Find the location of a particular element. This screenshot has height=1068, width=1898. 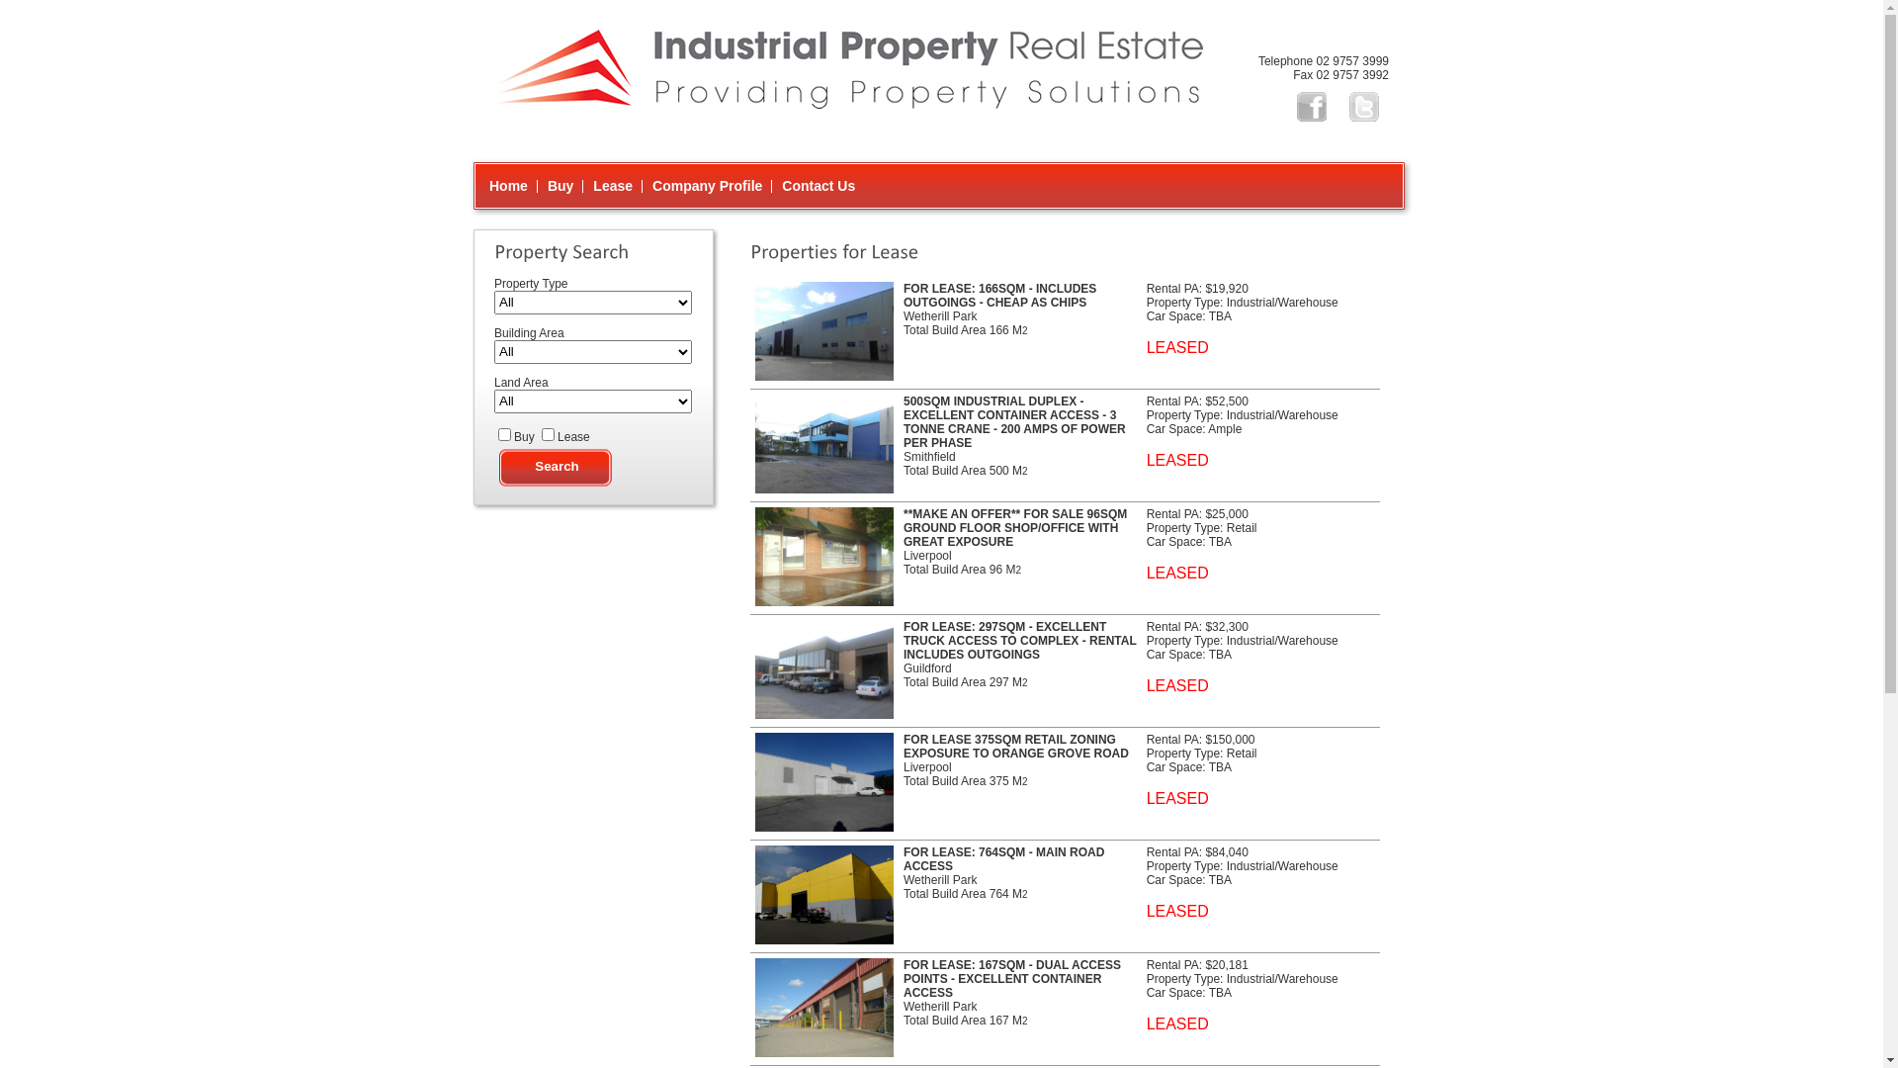

Buy is located at coordinates (561, 186).